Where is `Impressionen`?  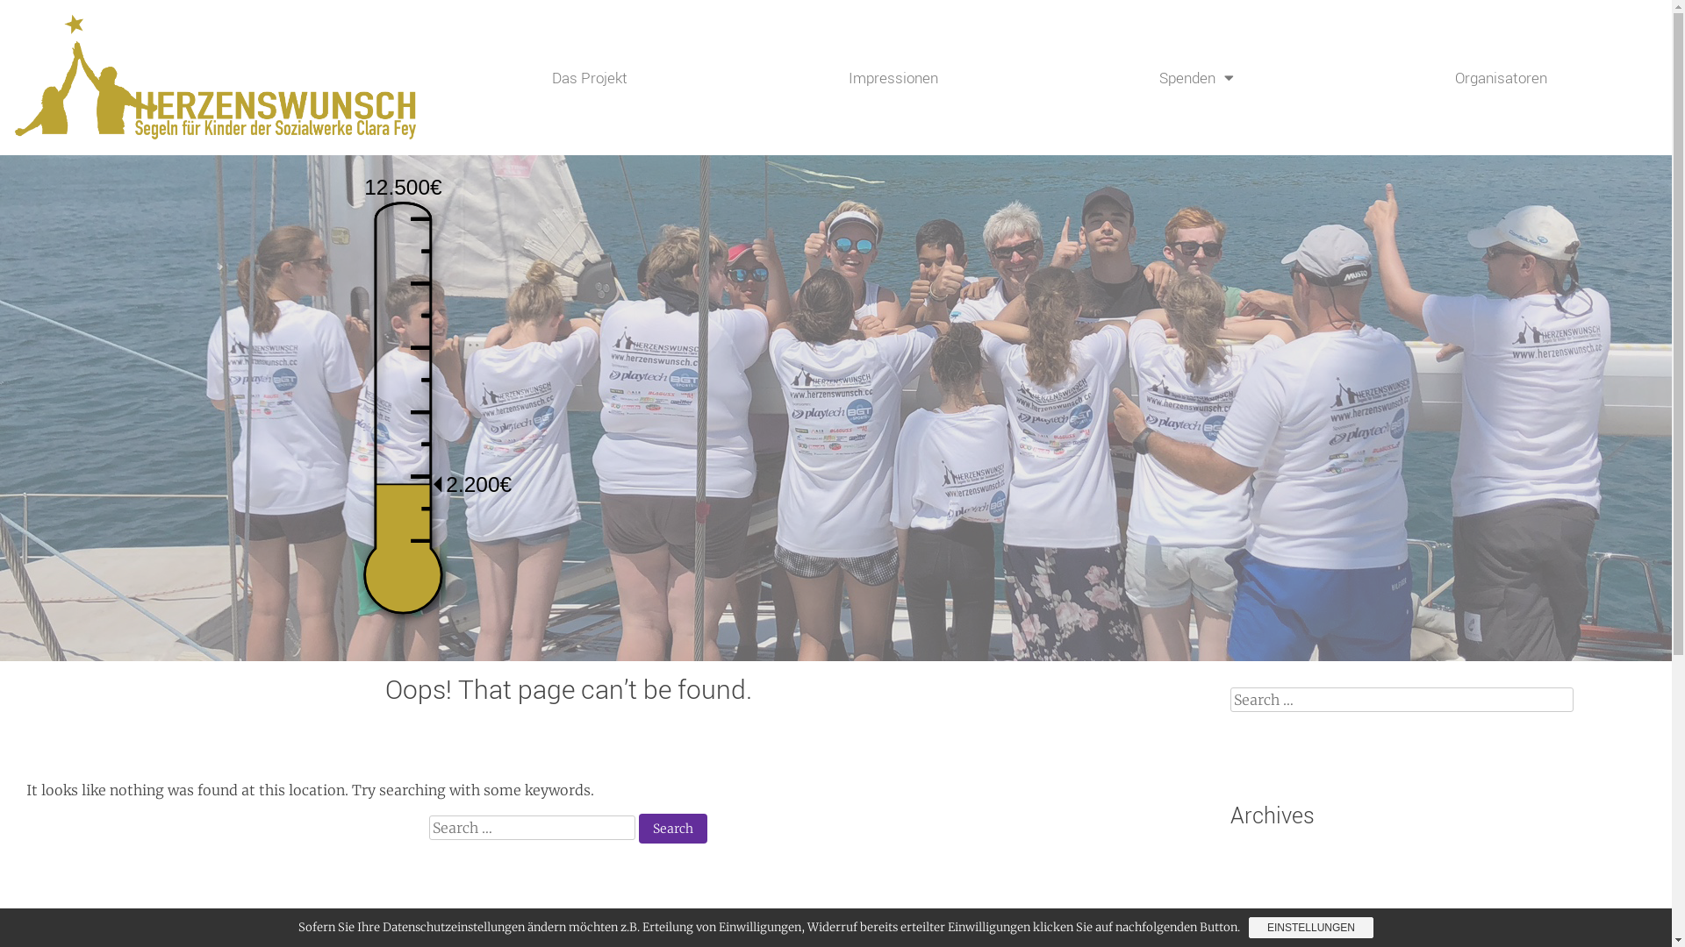
Impressionen is located at coordinates (893, 78).